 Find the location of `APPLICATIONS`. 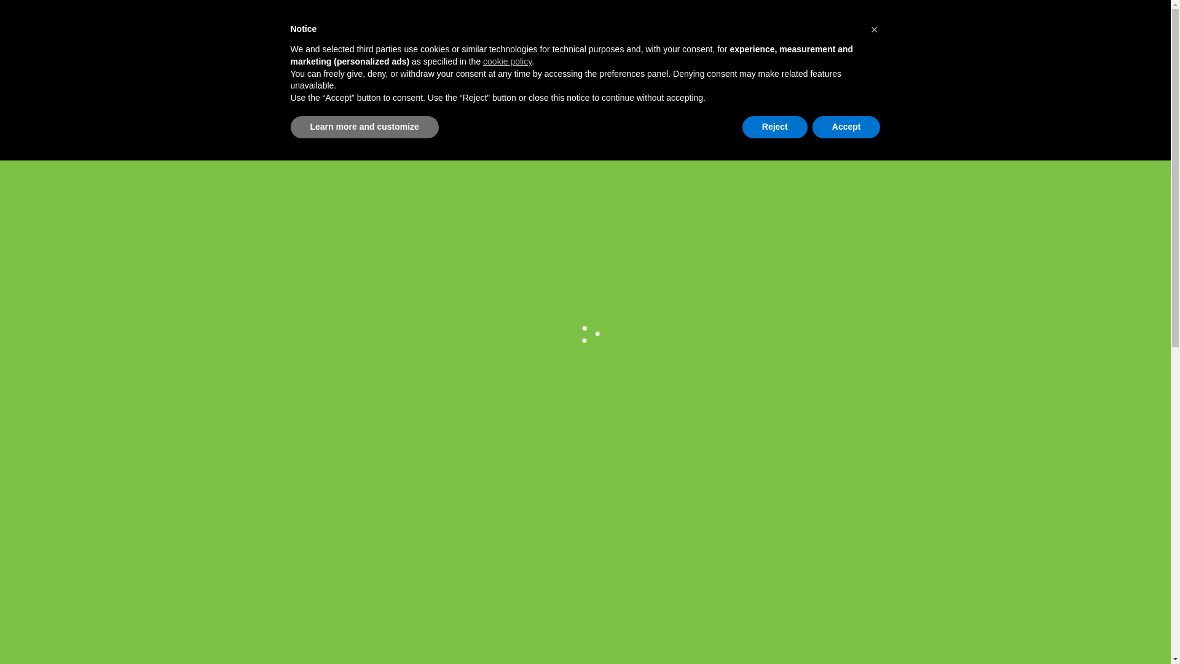

APPLICATIONS is located at coordinates (404, 101).